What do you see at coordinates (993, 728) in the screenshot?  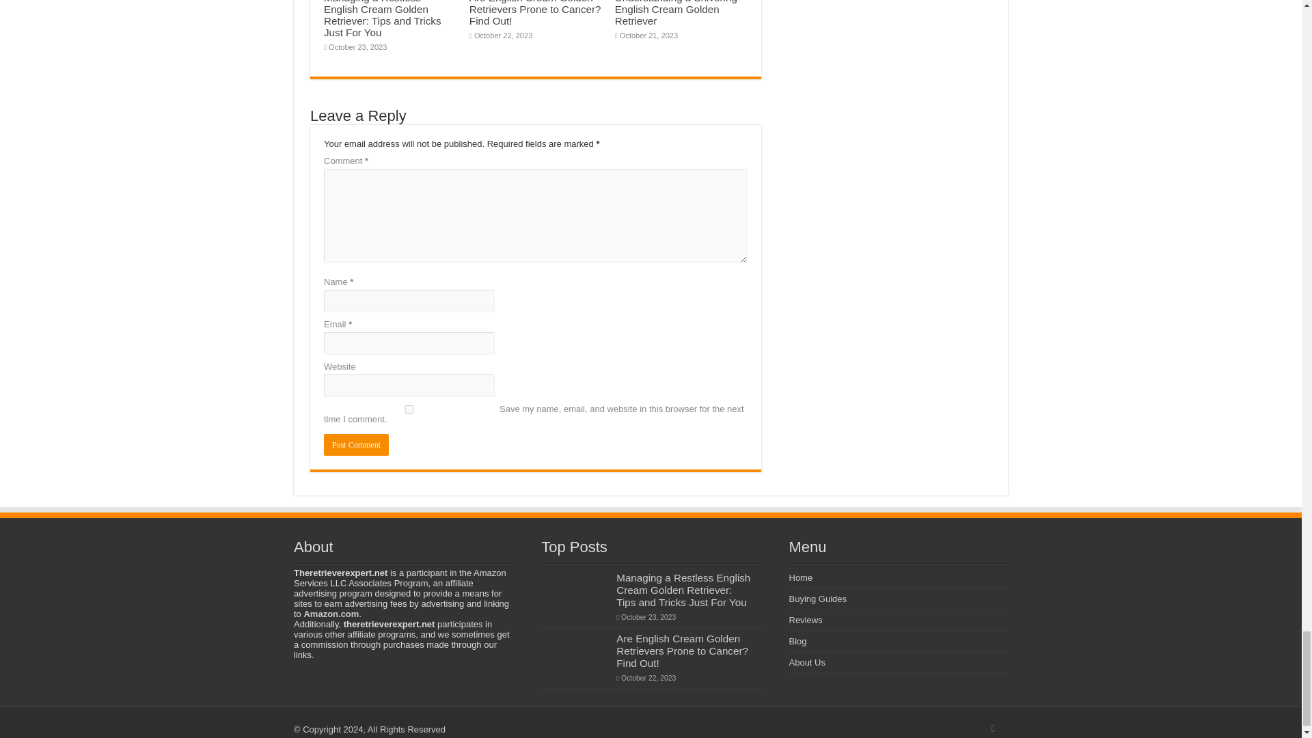 I see `Rss` at bounding box center [993, 728].